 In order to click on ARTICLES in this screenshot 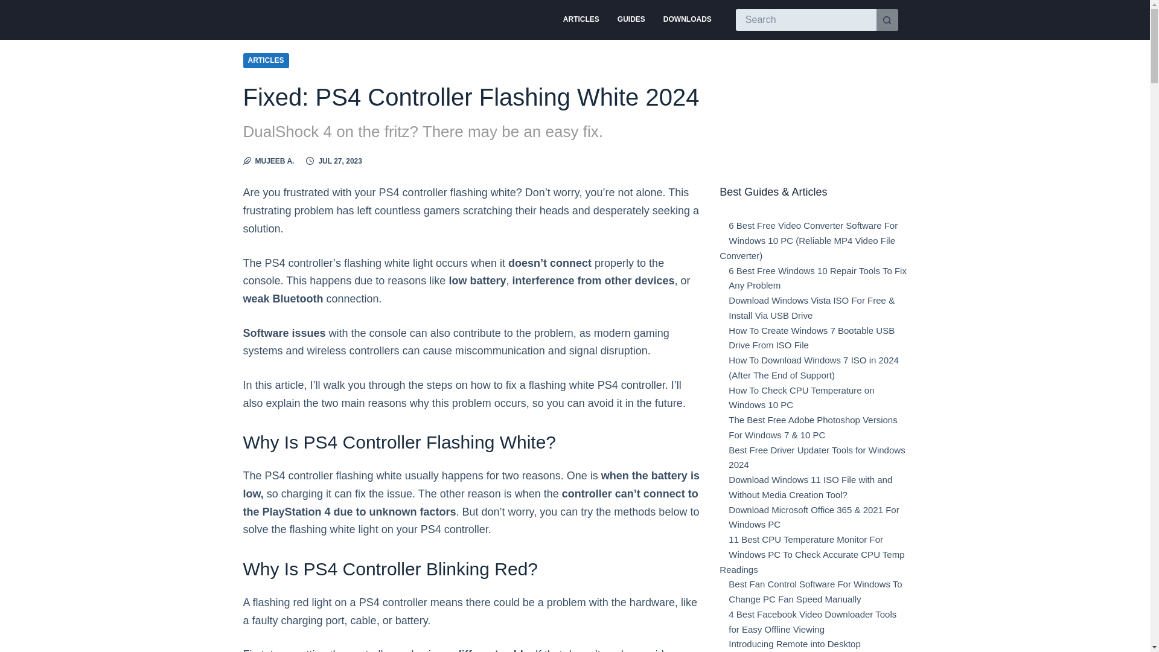, I will do `click(581, 19)`.